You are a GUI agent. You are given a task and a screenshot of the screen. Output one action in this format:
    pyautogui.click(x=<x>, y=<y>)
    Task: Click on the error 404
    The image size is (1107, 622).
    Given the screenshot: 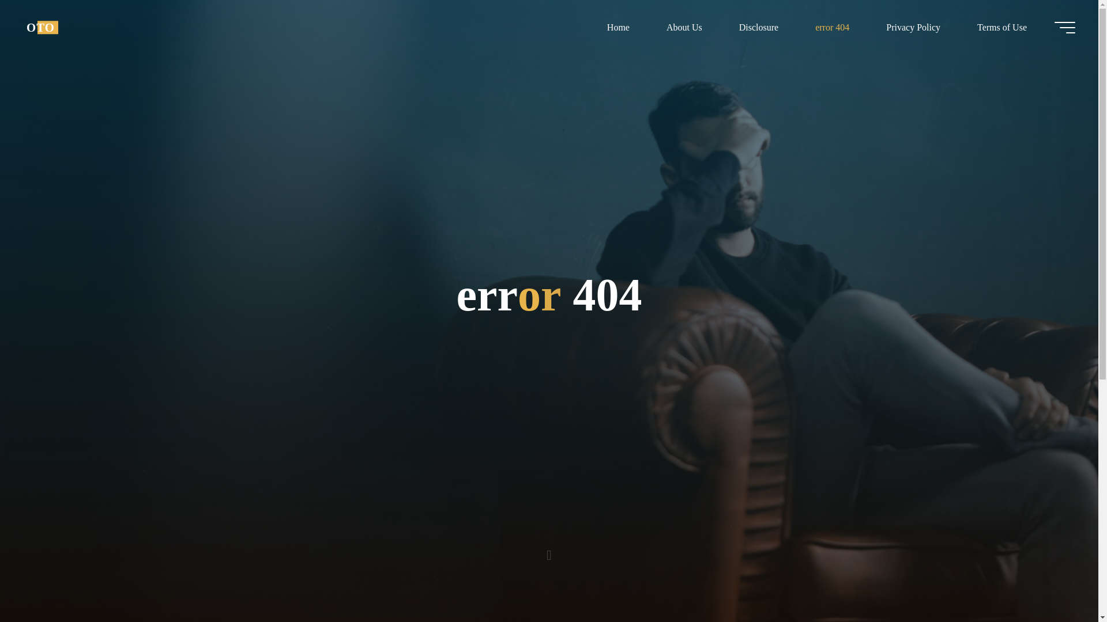 What is the action you would take?
    pyautogui.click(x=833, y=27)
    